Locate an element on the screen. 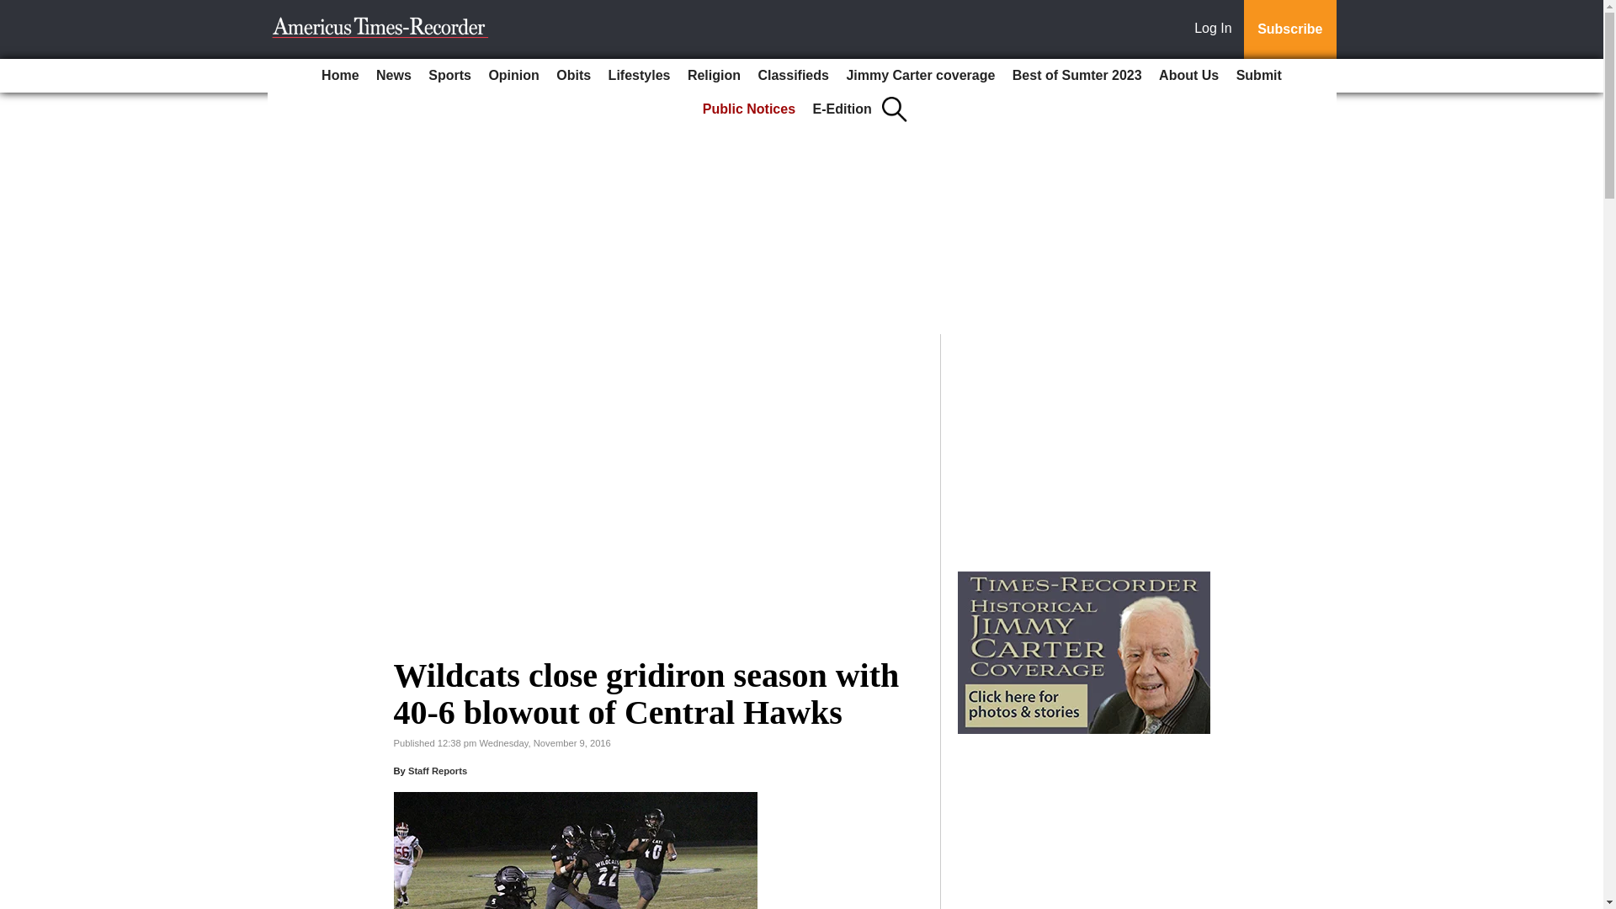 The height and width of the screenshot is (909, 1616). Obits is located at coordinates (573, 76).